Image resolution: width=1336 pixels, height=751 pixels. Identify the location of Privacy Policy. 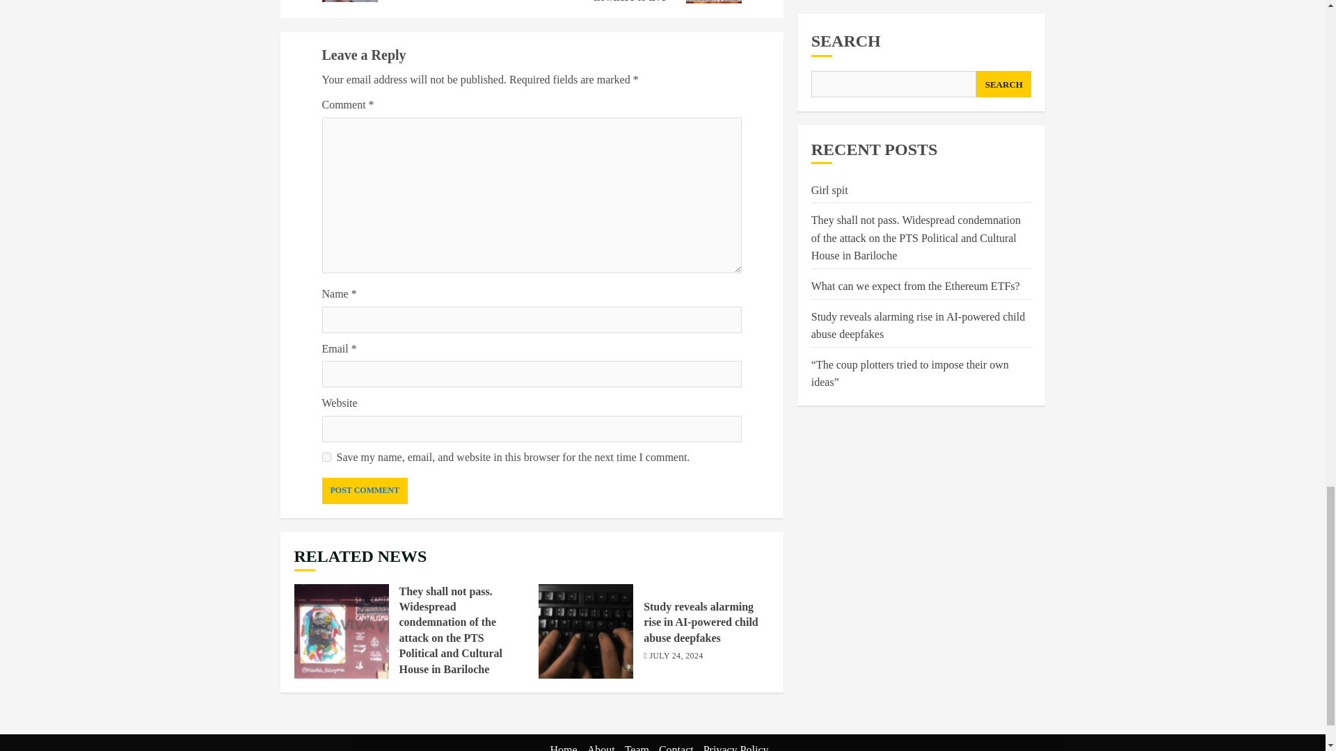
(736, 748).